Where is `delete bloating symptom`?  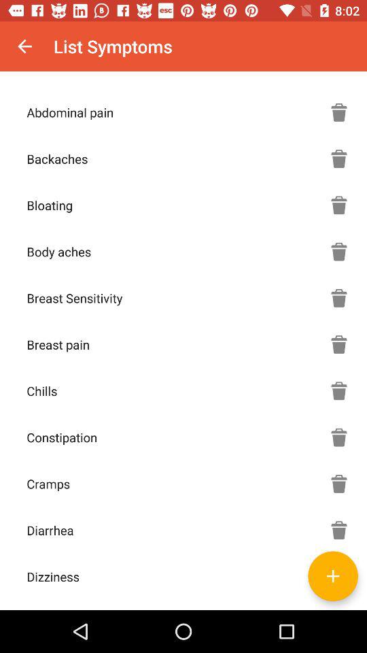 delete bloating symptom is located at coordinates (339, 205).